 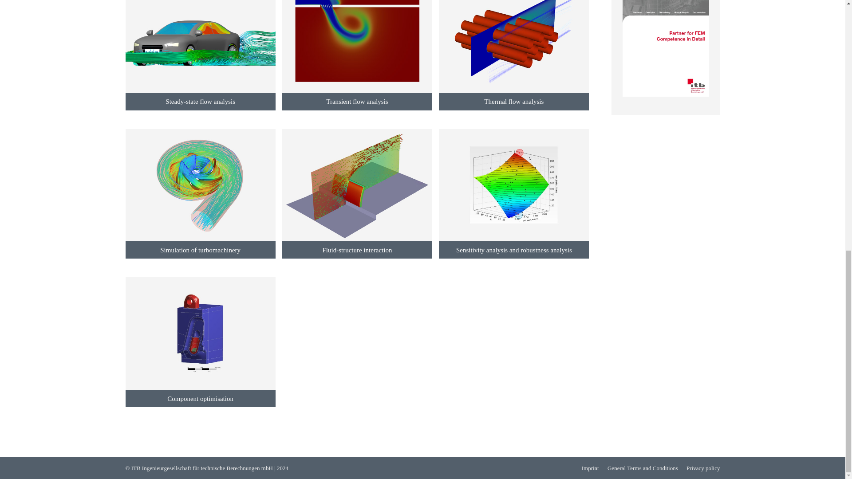 What do you see at coordinates (357, 55) in the screenshot?
I see `Transient flow analyis` at bounding box center [357, 55].